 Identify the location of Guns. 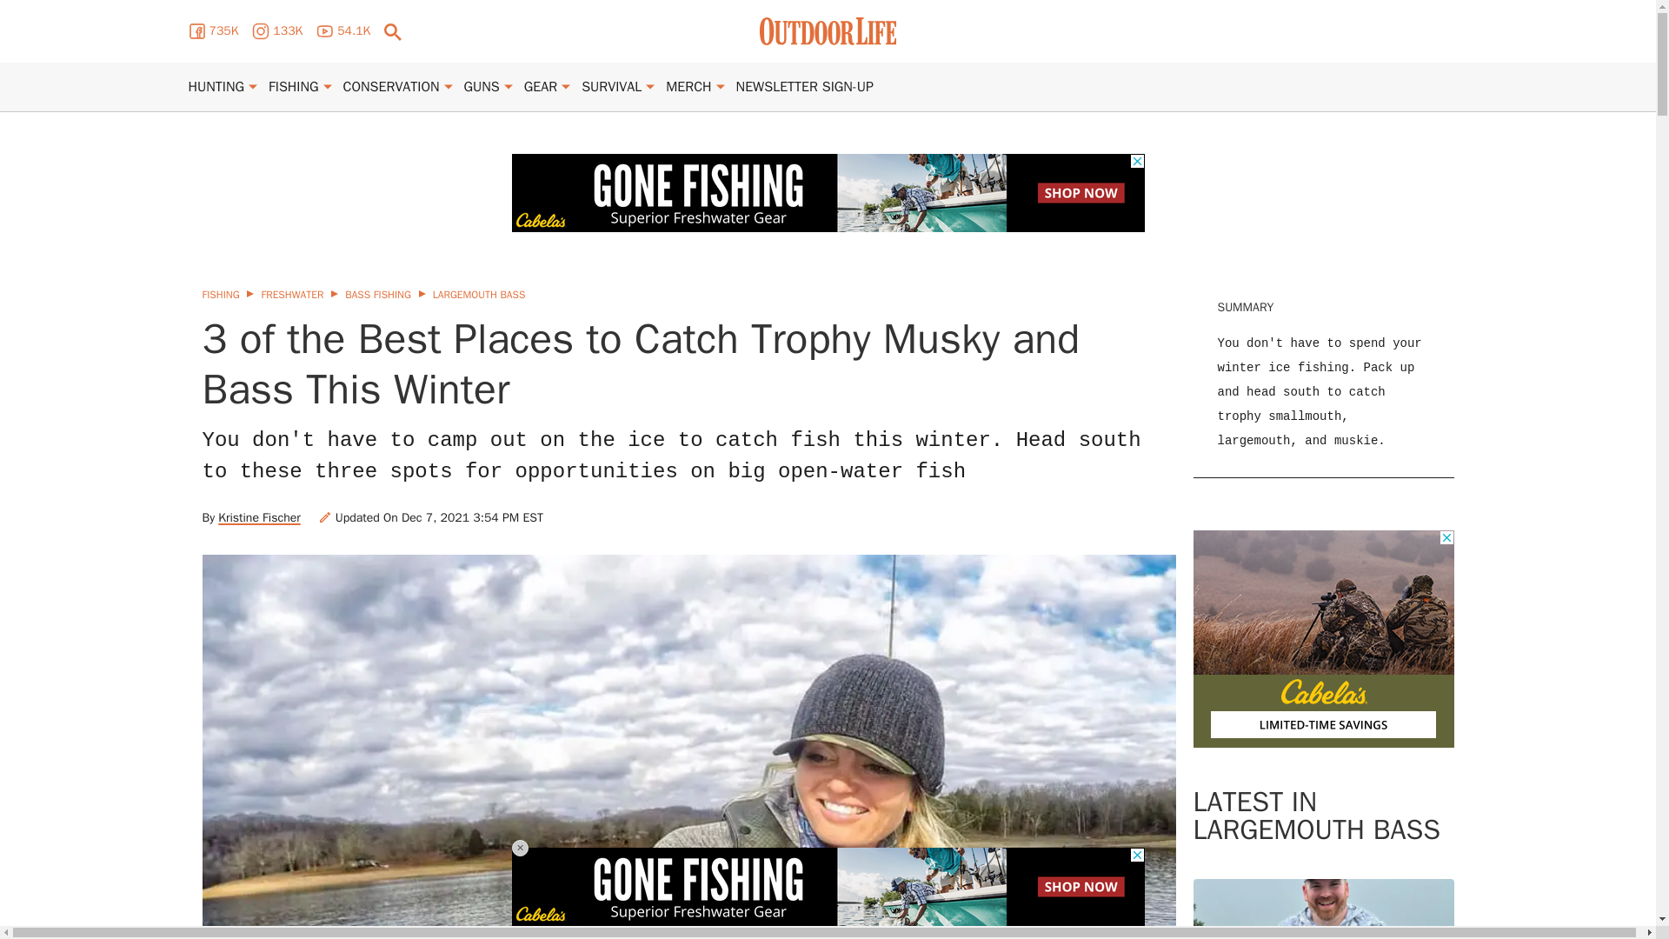
(482, 87).